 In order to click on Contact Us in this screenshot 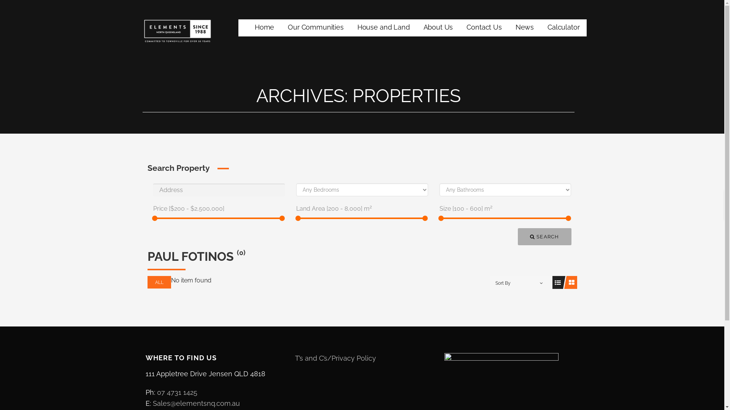, I will do `click(484, 28)`.